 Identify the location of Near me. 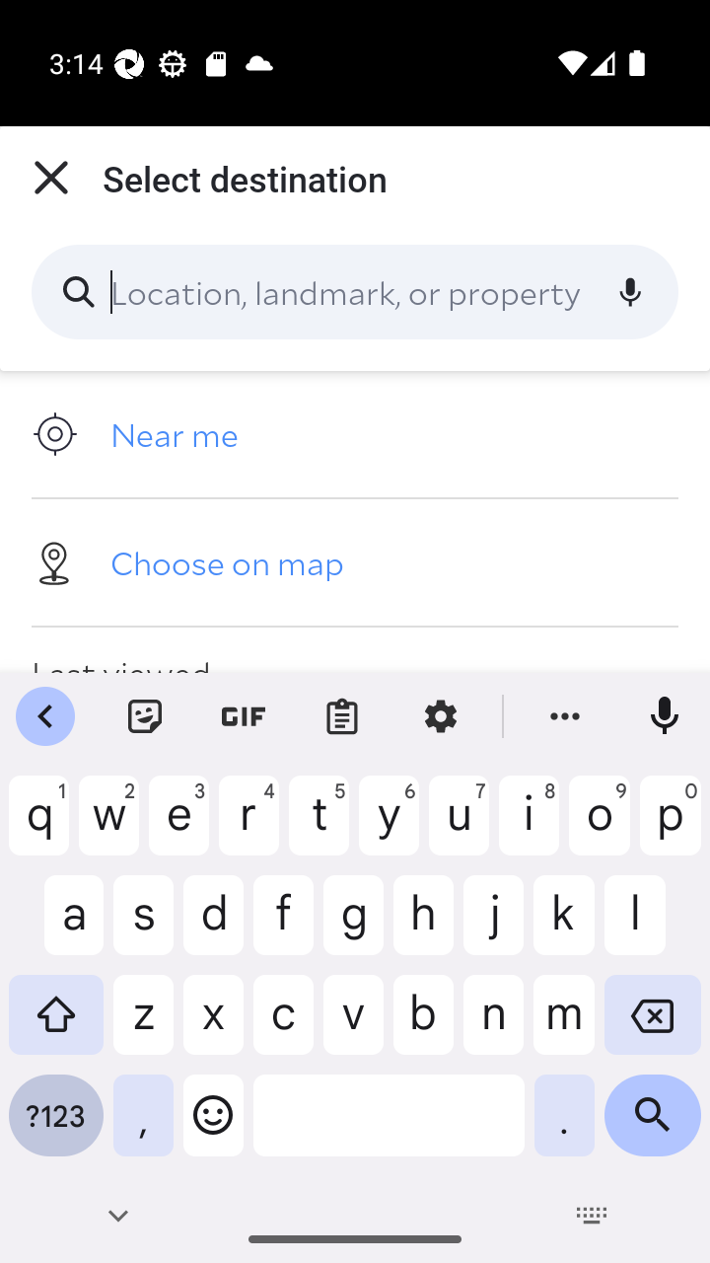
(355, 434).